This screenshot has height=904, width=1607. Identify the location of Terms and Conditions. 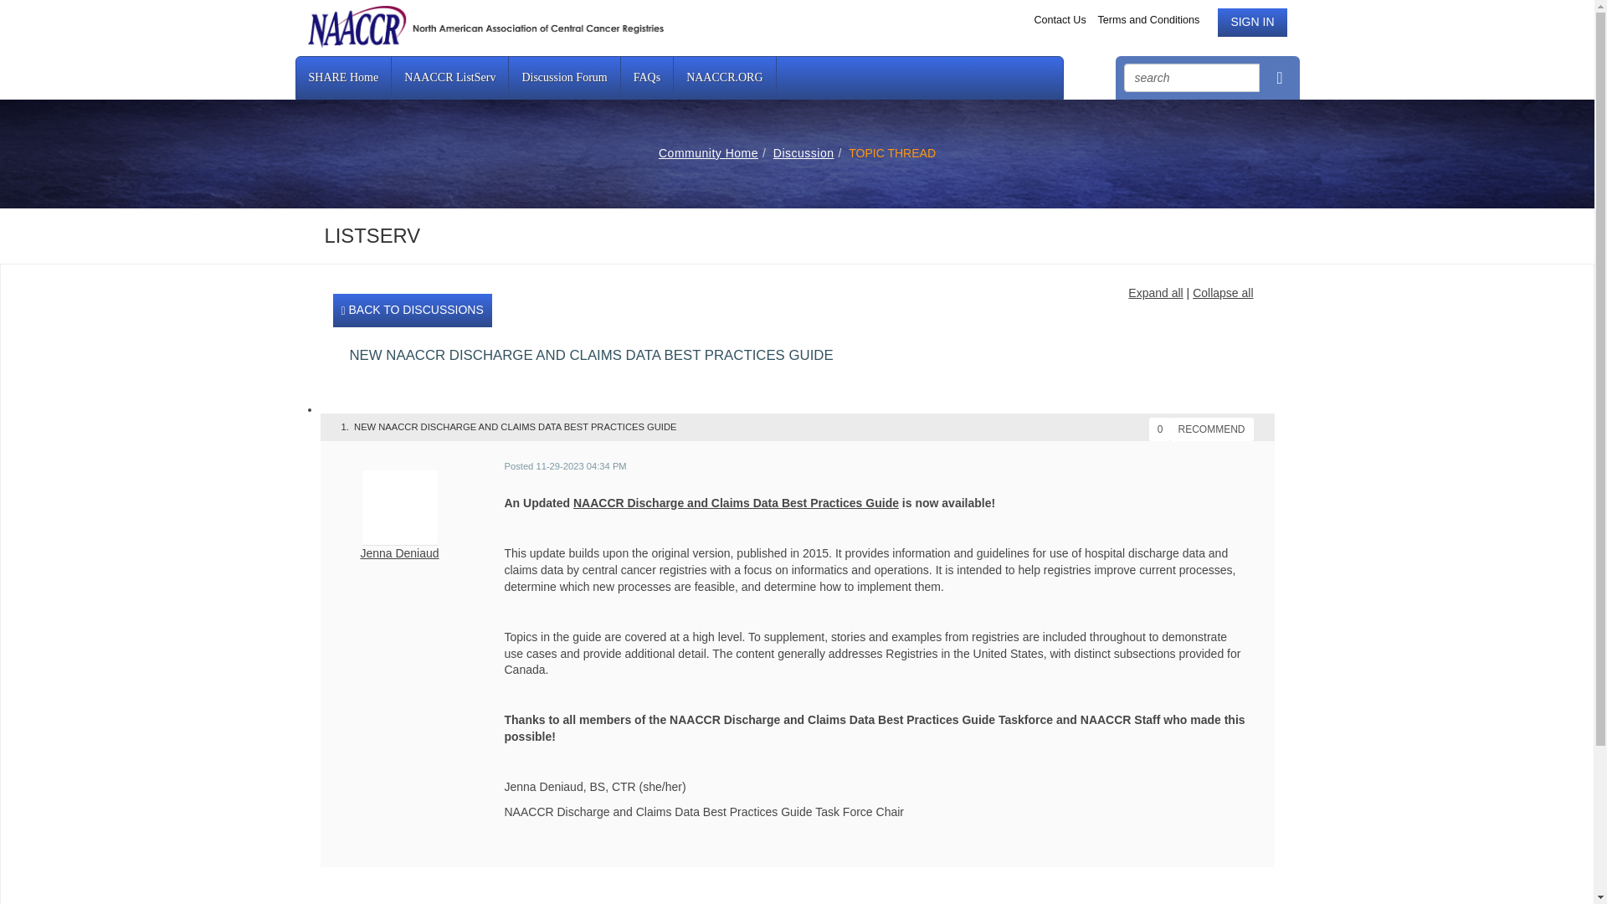
(1150, 20).